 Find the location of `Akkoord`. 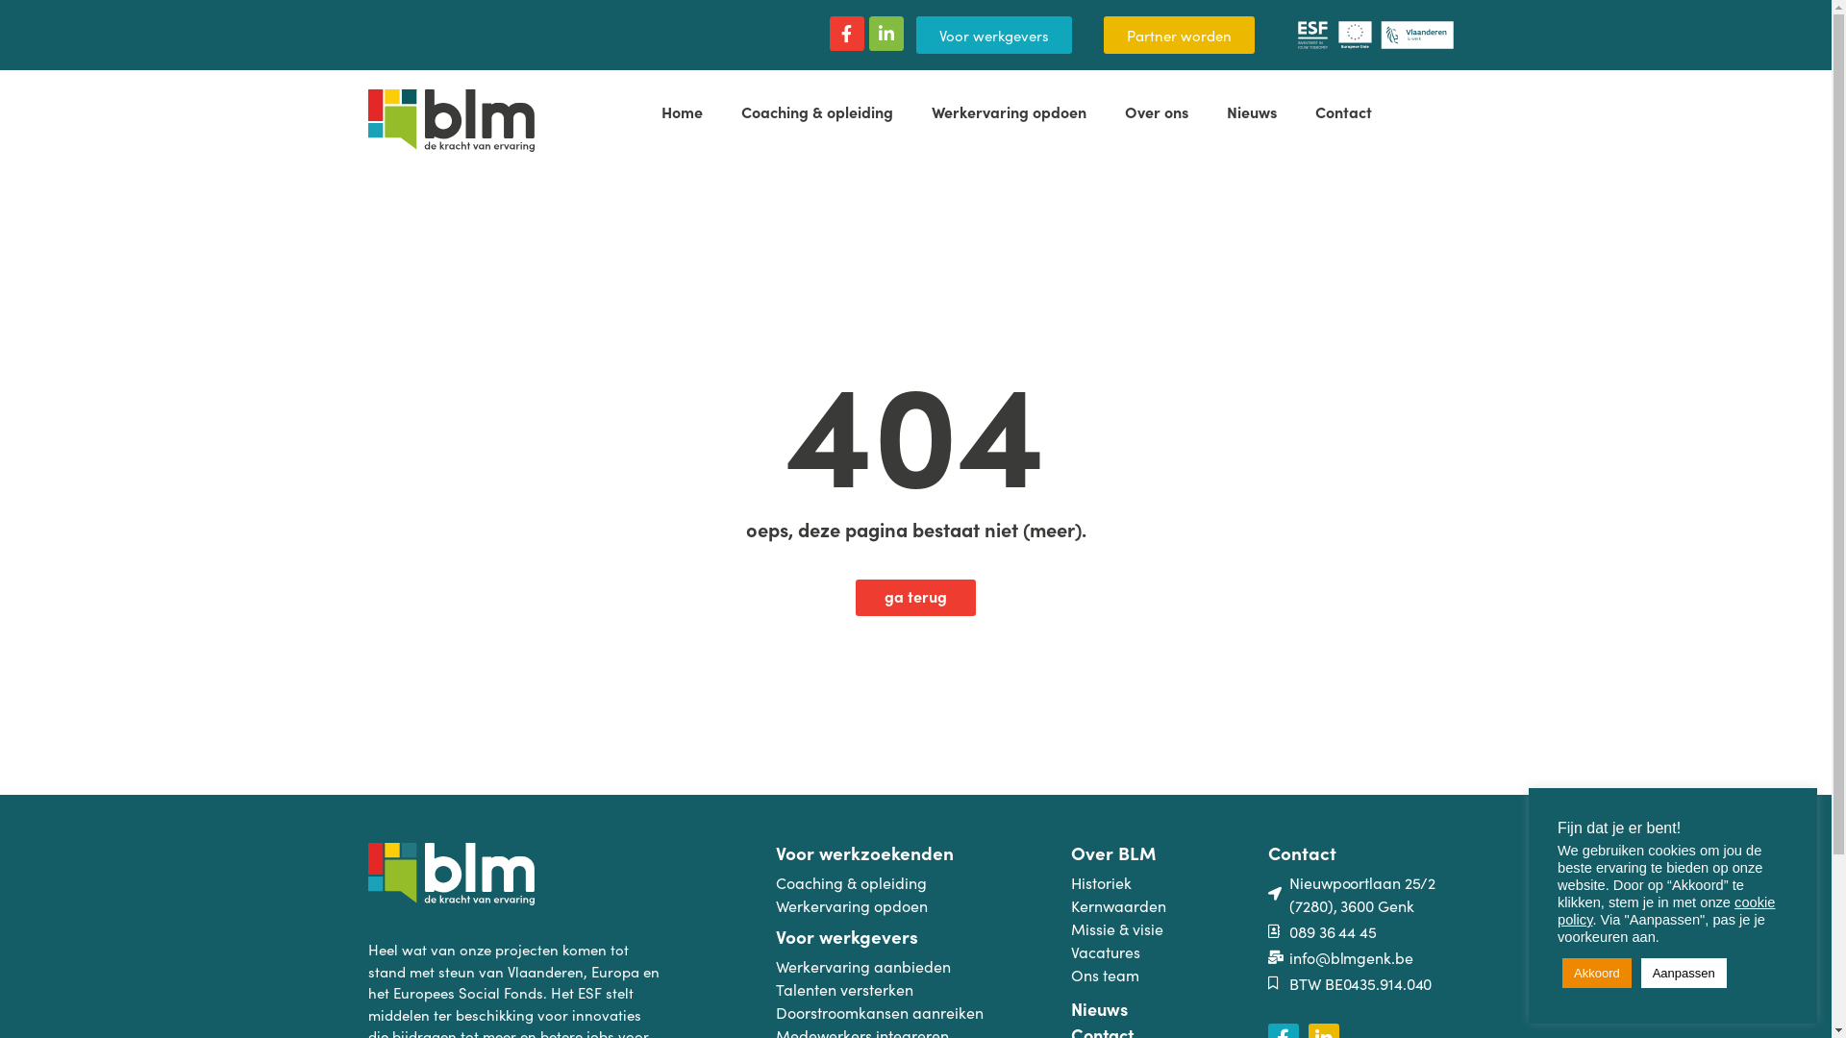

Akkoord is located at coordinates (1597, 973).